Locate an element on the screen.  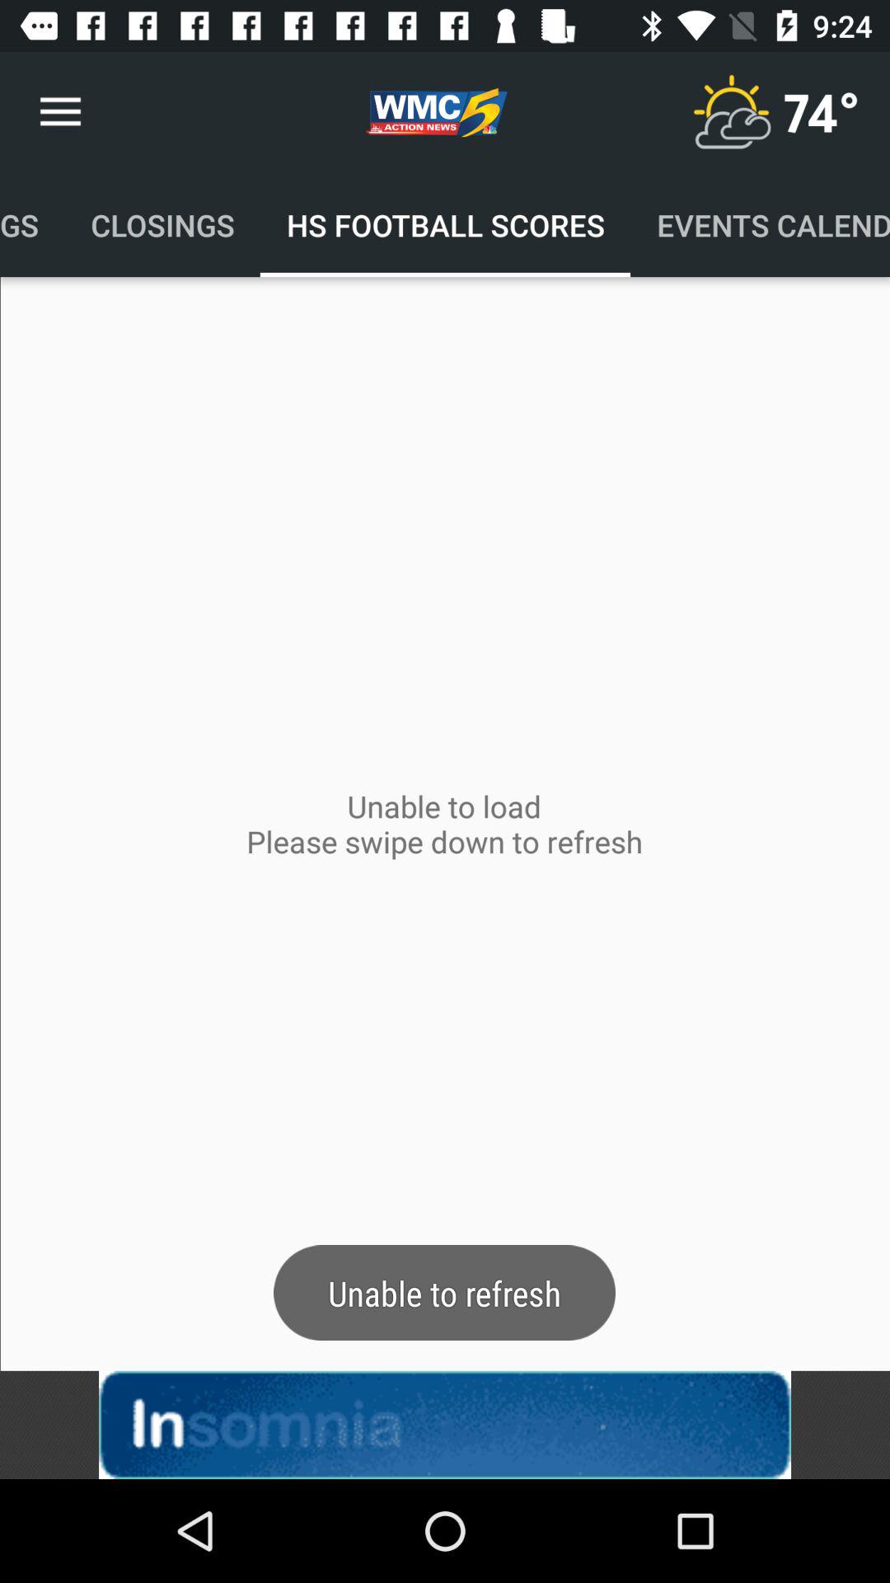
temperature button is located at coordinates (732, 112).